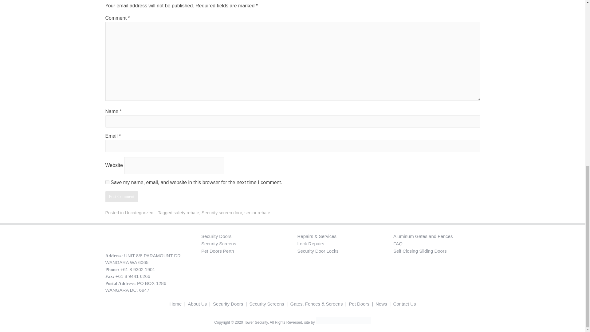 Image resolution: width=590 pixels, height=332 pixels. I want to click on safety rebate, so click(186, 212).